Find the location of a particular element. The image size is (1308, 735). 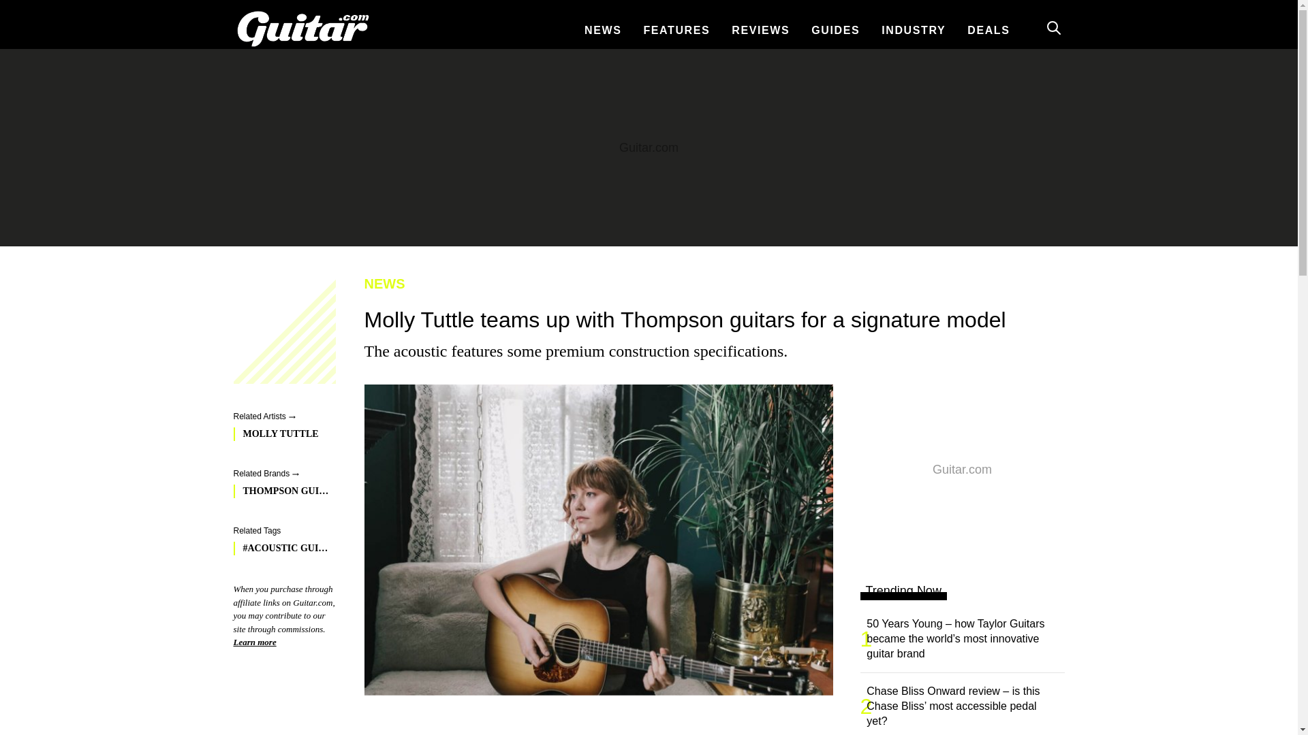

News is located at coordinates (709, 283).